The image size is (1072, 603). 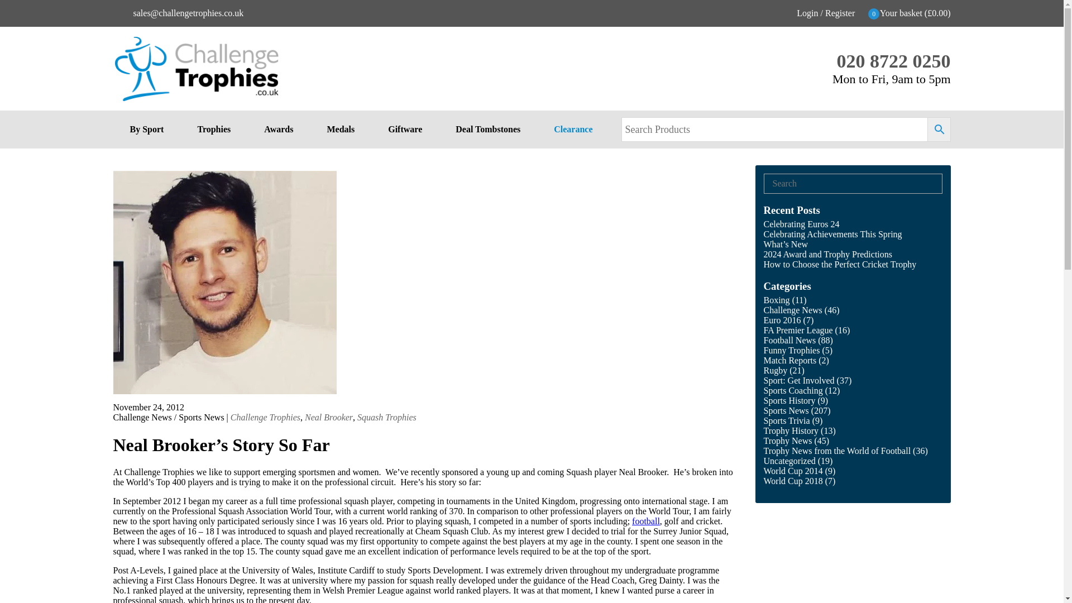 I want to click on Awards, so click(x=278, y=129).